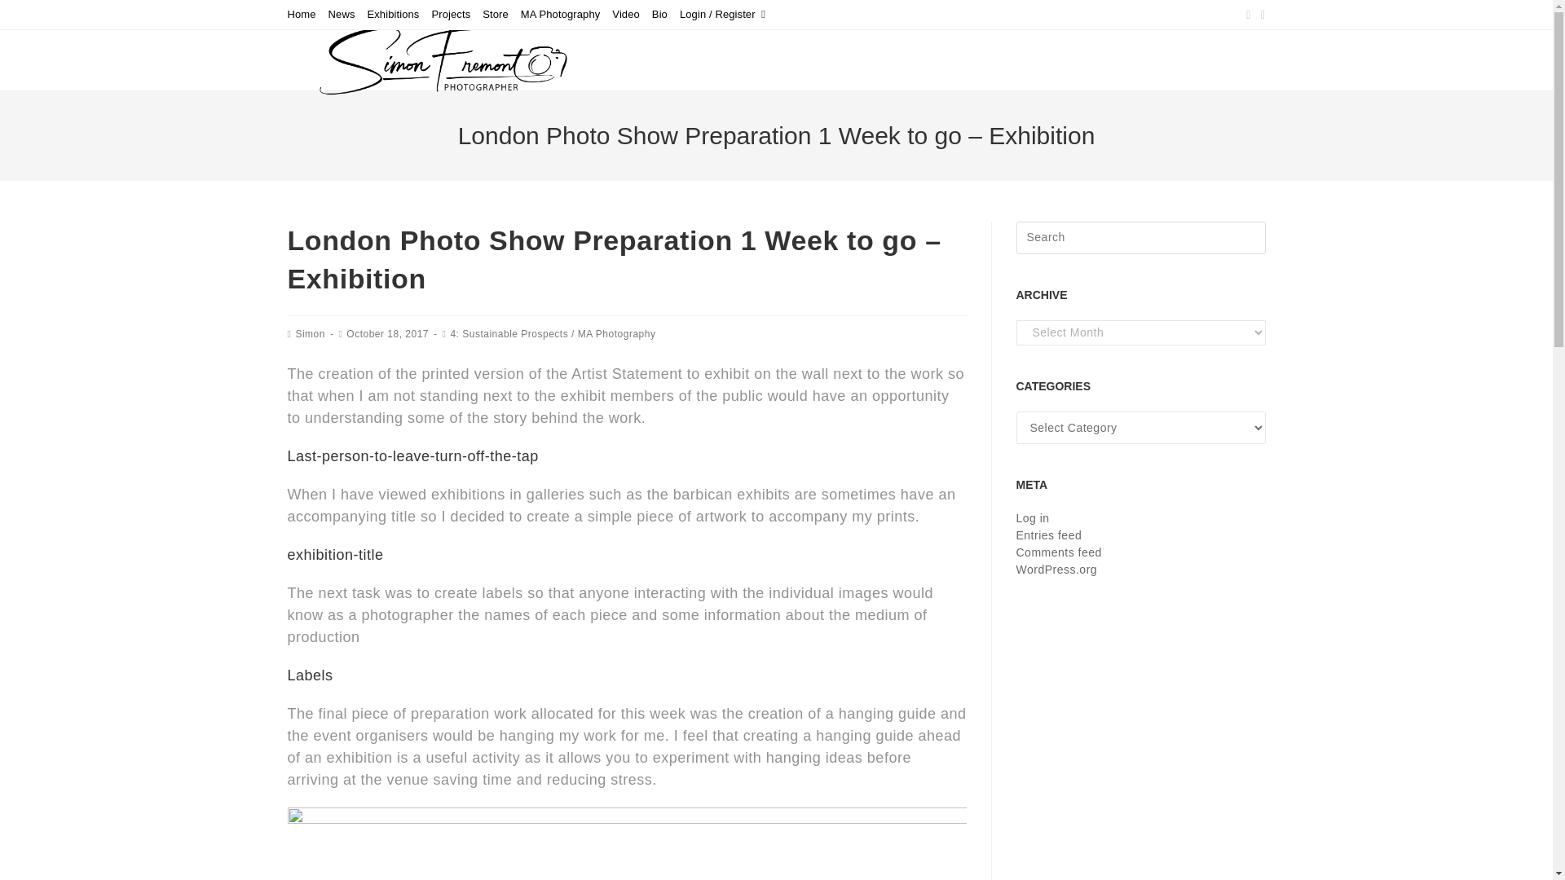 This screenshot has height=880, width=1565. What do you see at coordinates (1032, 517) in the screenshot?
I see `Log in` at bounding box center [1032, 517].